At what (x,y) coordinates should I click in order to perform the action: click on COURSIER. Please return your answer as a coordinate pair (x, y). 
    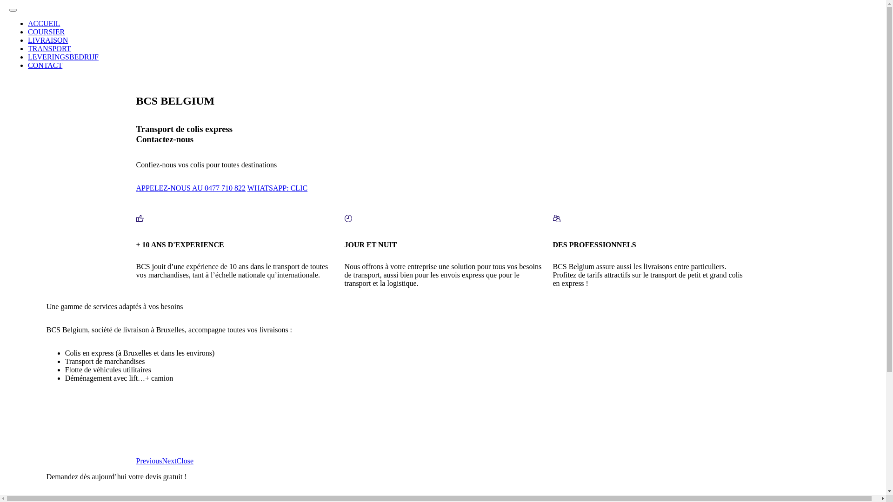
    Looking at the image, I should click on (47, 32).